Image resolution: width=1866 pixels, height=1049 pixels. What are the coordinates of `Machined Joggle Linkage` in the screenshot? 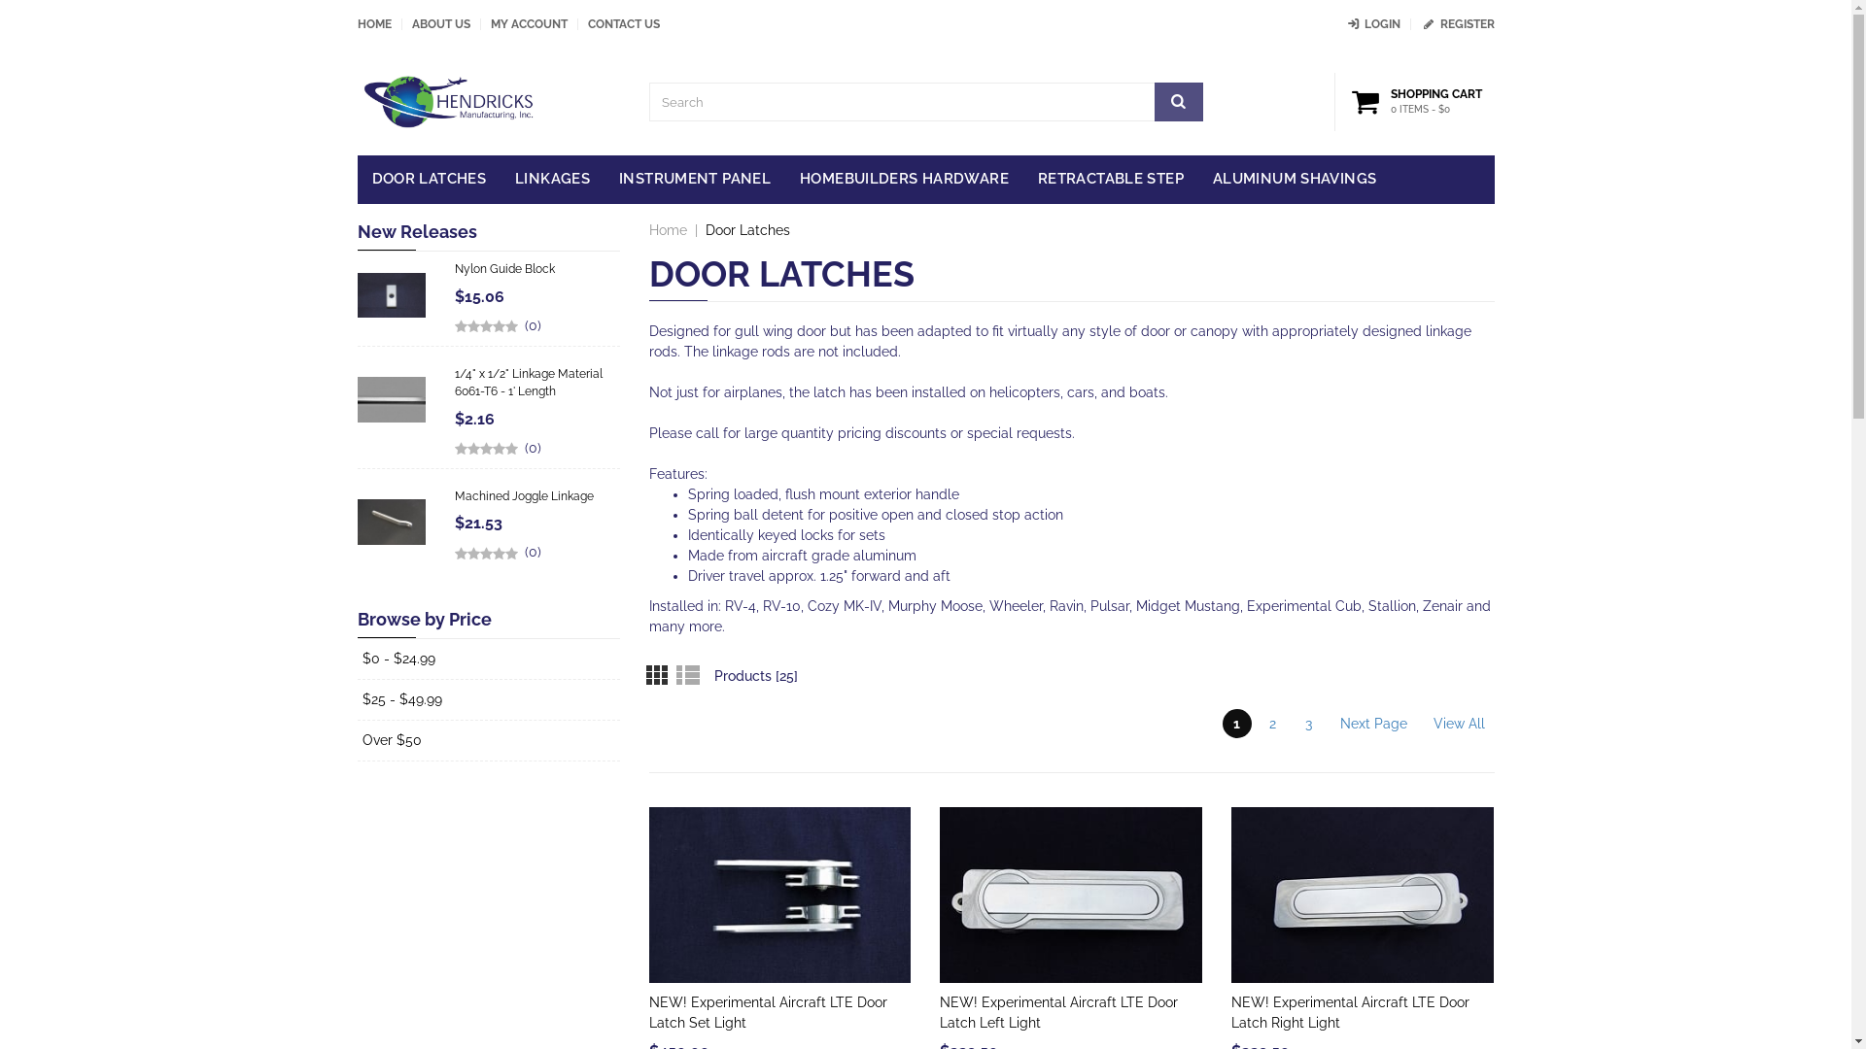 It's located at (525, 496).